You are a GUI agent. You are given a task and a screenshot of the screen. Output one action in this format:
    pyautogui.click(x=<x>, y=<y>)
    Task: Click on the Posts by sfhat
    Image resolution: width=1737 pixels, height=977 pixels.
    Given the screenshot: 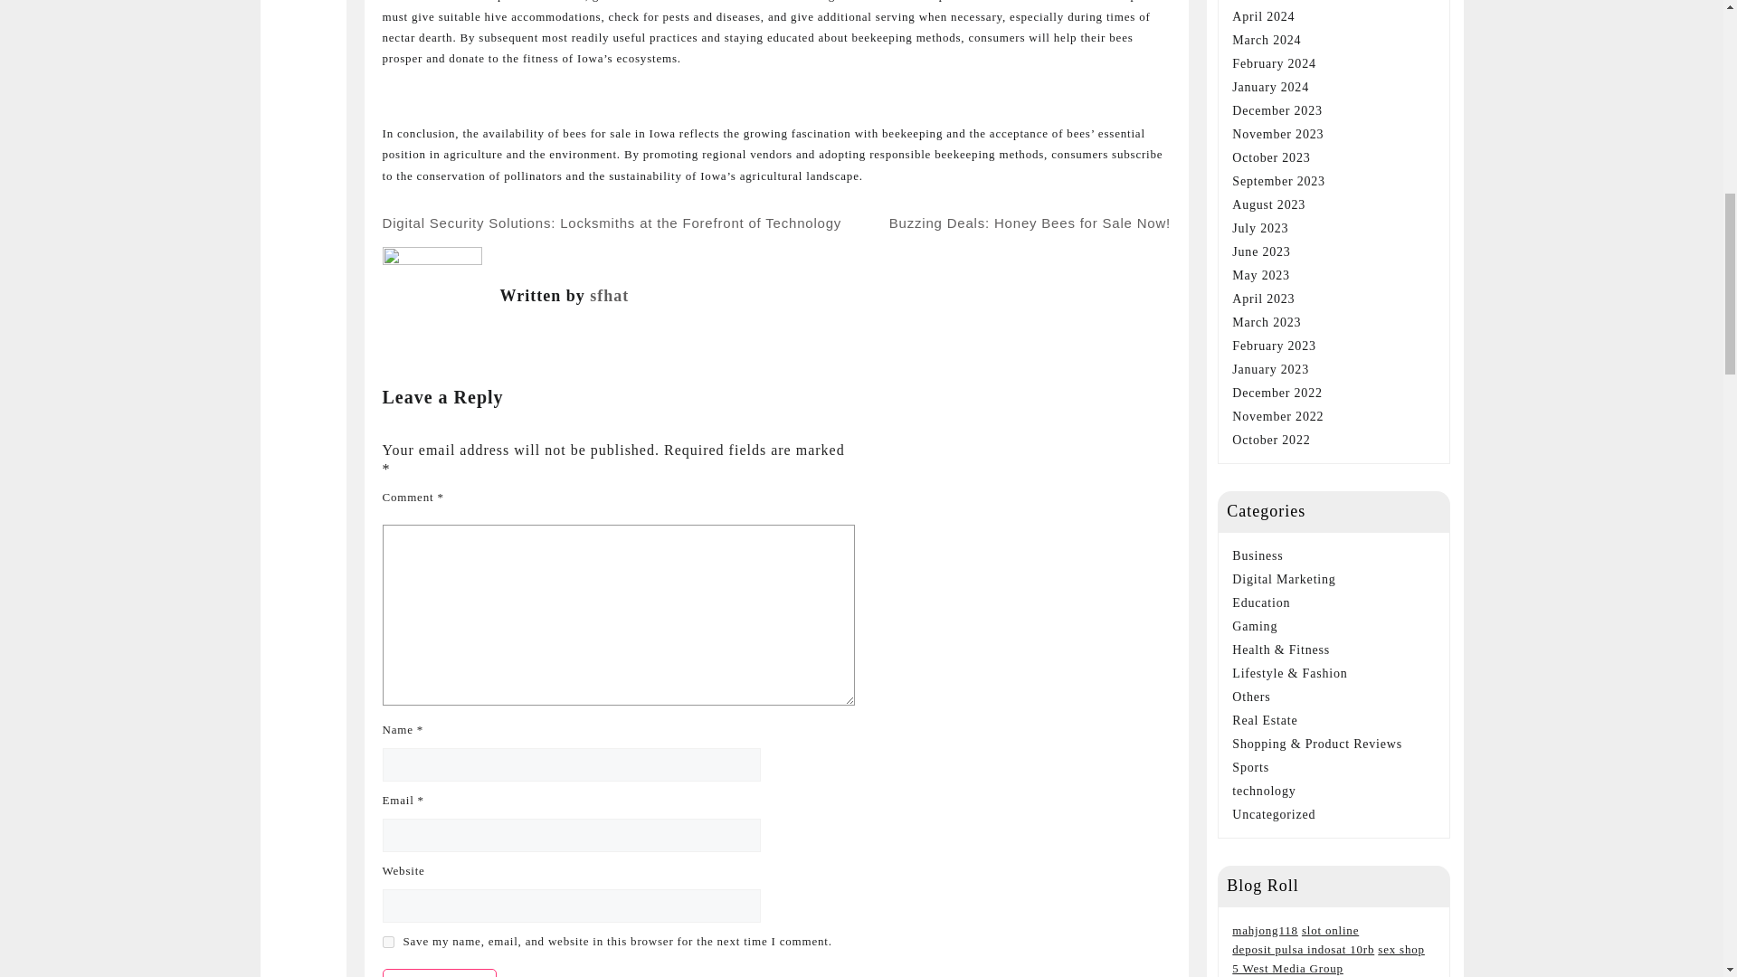 What is the action you would take?
    pyautogui.click(x=610, y=295)
    